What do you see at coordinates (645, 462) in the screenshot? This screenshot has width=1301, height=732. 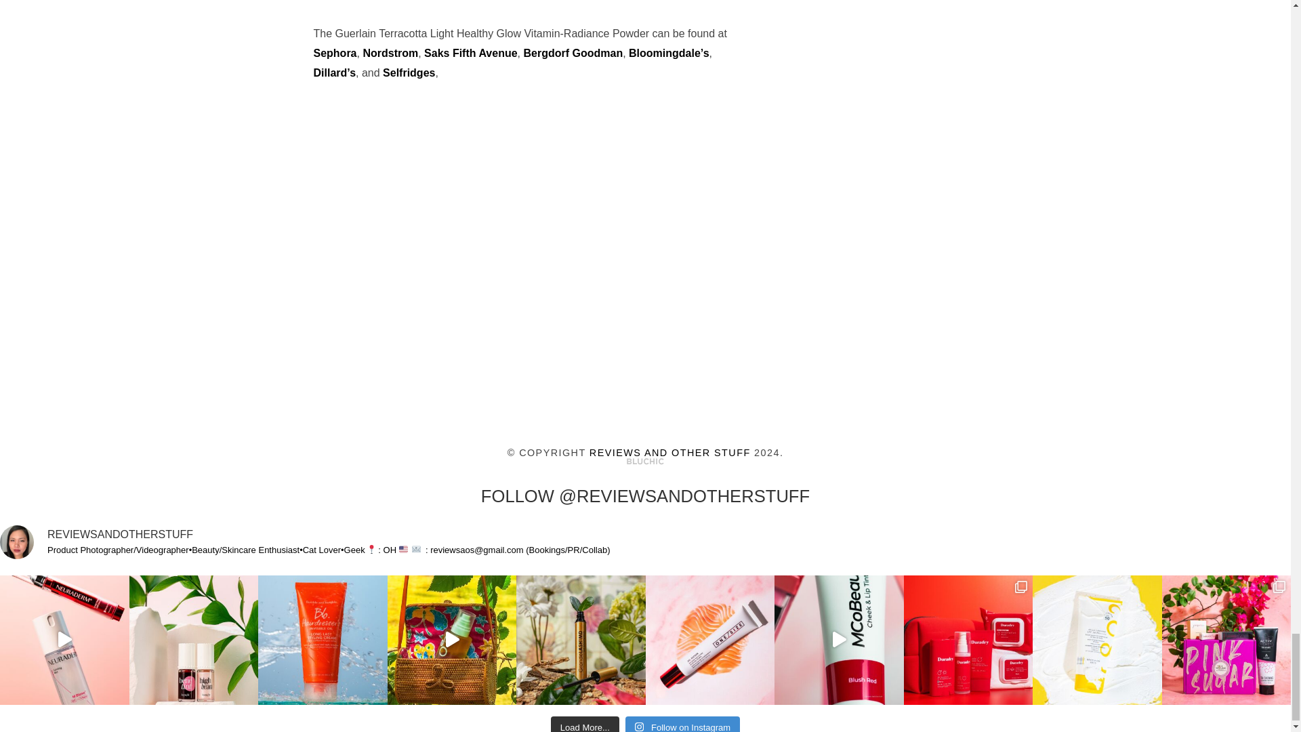 I see `Theme by Bluchic` at bounding box center [645, 462].